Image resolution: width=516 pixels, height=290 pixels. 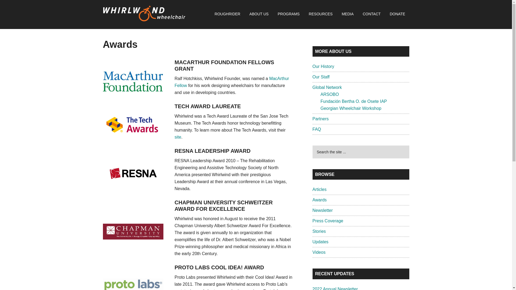 I want to click on DONATE, so click(x=397, y=14).